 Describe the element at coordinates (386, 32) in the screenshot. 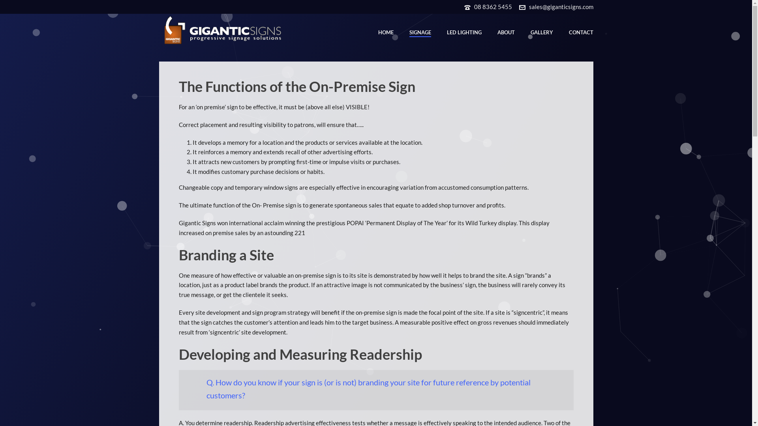

I see `HOME` at that location.